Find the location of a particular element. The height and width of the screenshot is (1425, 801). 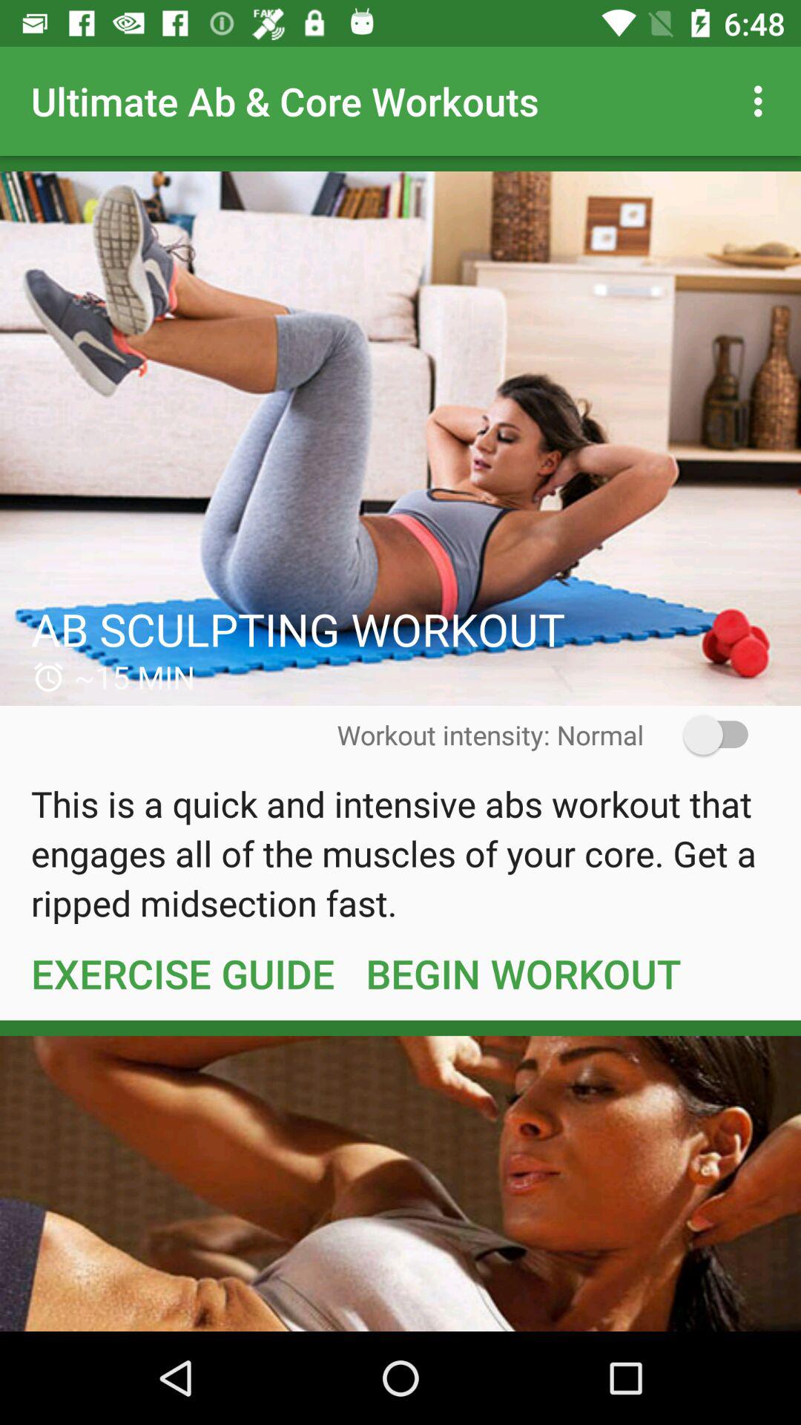

toggle workout intensity is located at coordinates (706, 735).